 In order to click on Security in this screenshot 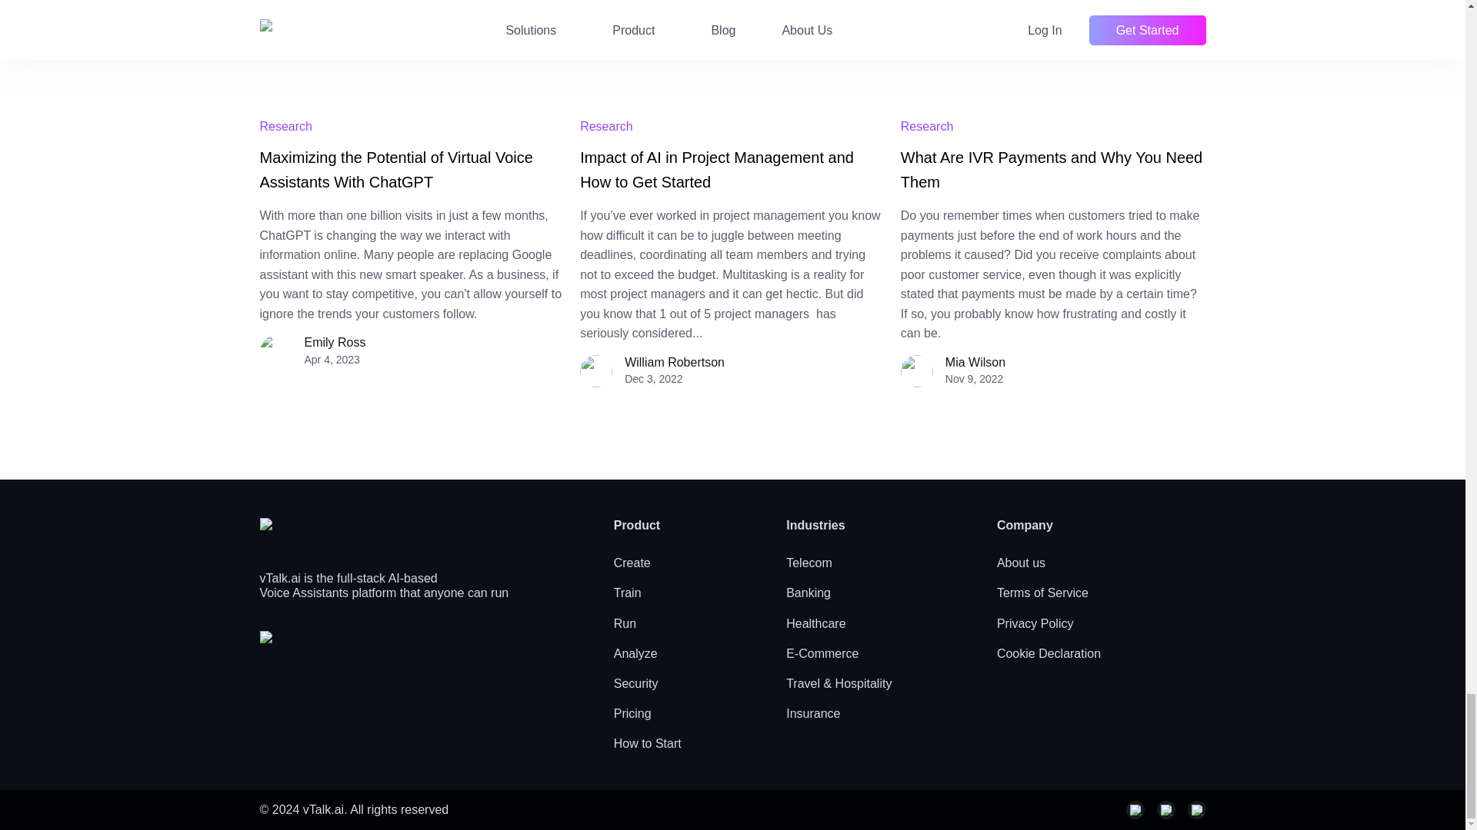, I will do `click(636, 683)`.